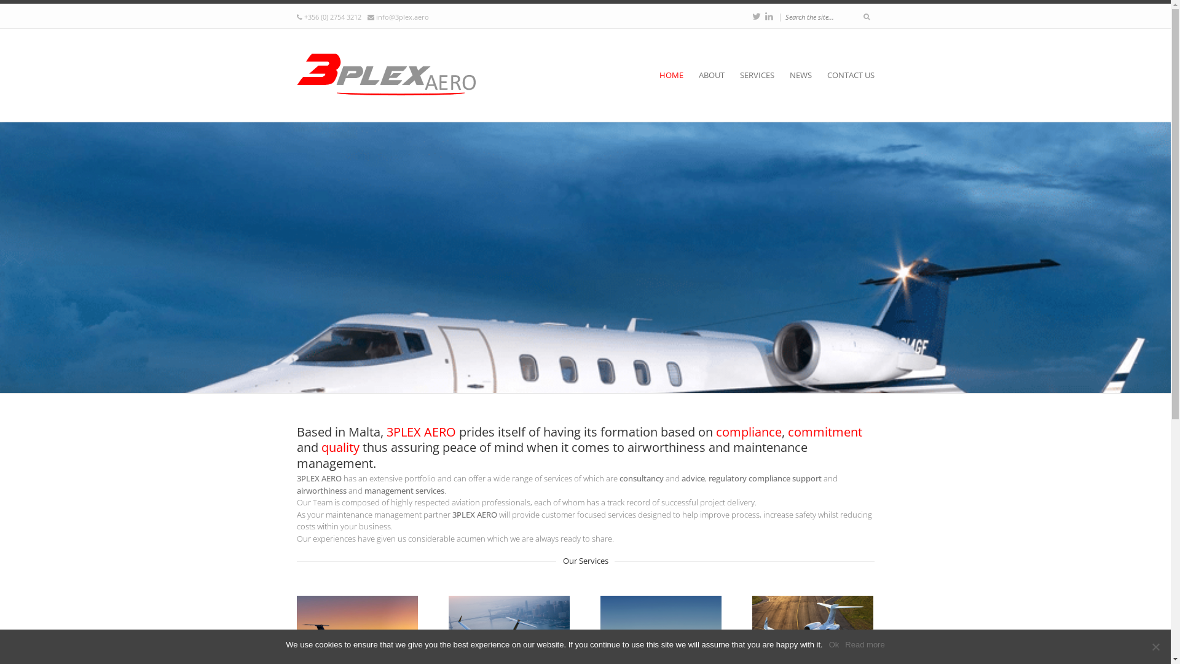  What do you see at coordinates (717, 75) in the screenshot?
I see `ABOUT` at bounding box center [717, 75].